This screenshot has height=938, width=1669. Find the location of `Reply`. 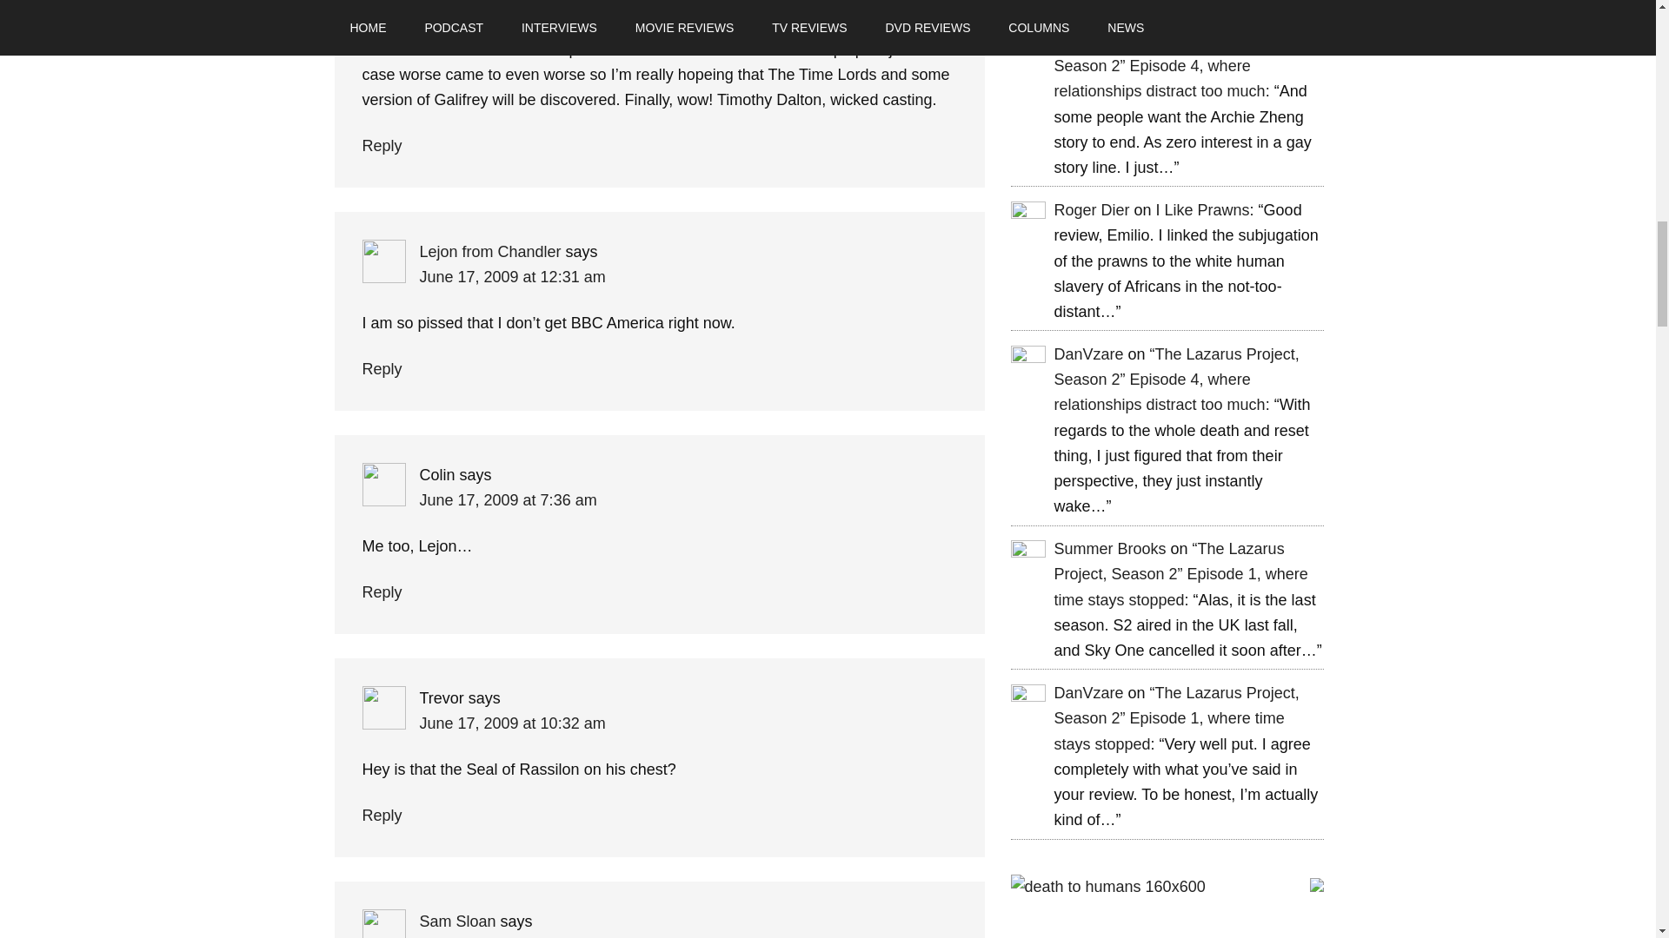

Reply is located at coordinates (382, 146).